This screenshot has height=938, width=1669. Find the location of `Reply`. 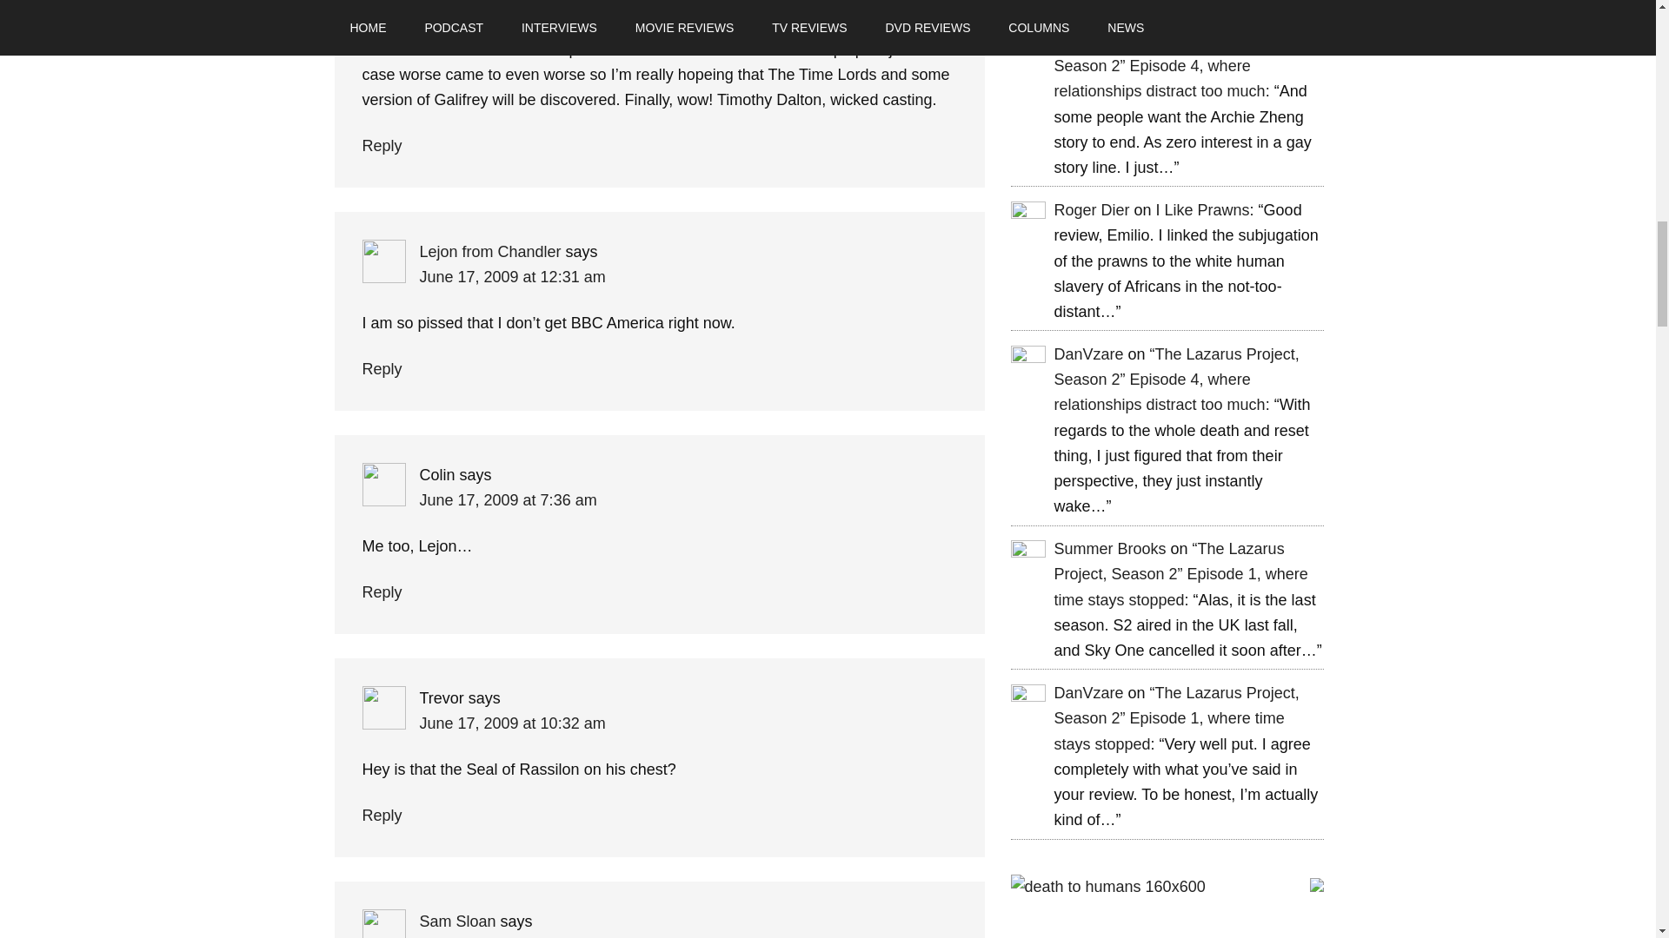

Reply is located at coordinates (382, 146).